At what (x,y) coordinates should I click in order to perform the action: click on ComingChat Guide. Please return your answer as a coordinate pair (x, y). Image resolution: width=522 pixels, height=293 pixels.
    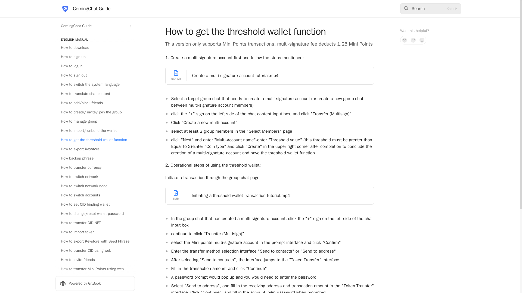
    Looking at the image, I should click on (85, 9).